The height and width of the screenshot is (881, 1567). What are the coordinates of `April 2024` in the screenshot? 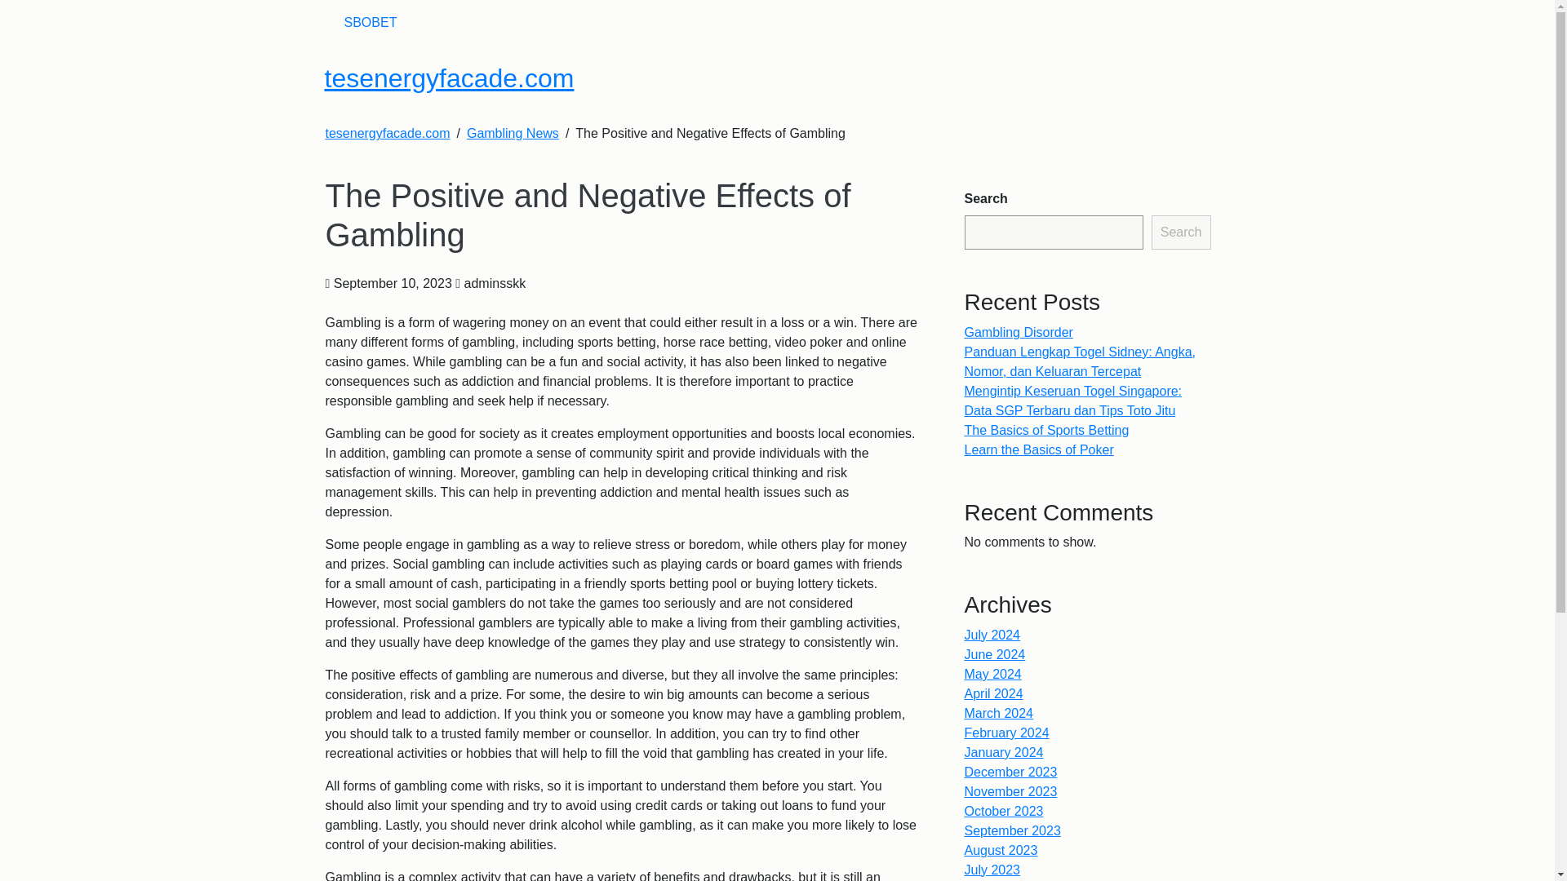 It's located at (994, 693).